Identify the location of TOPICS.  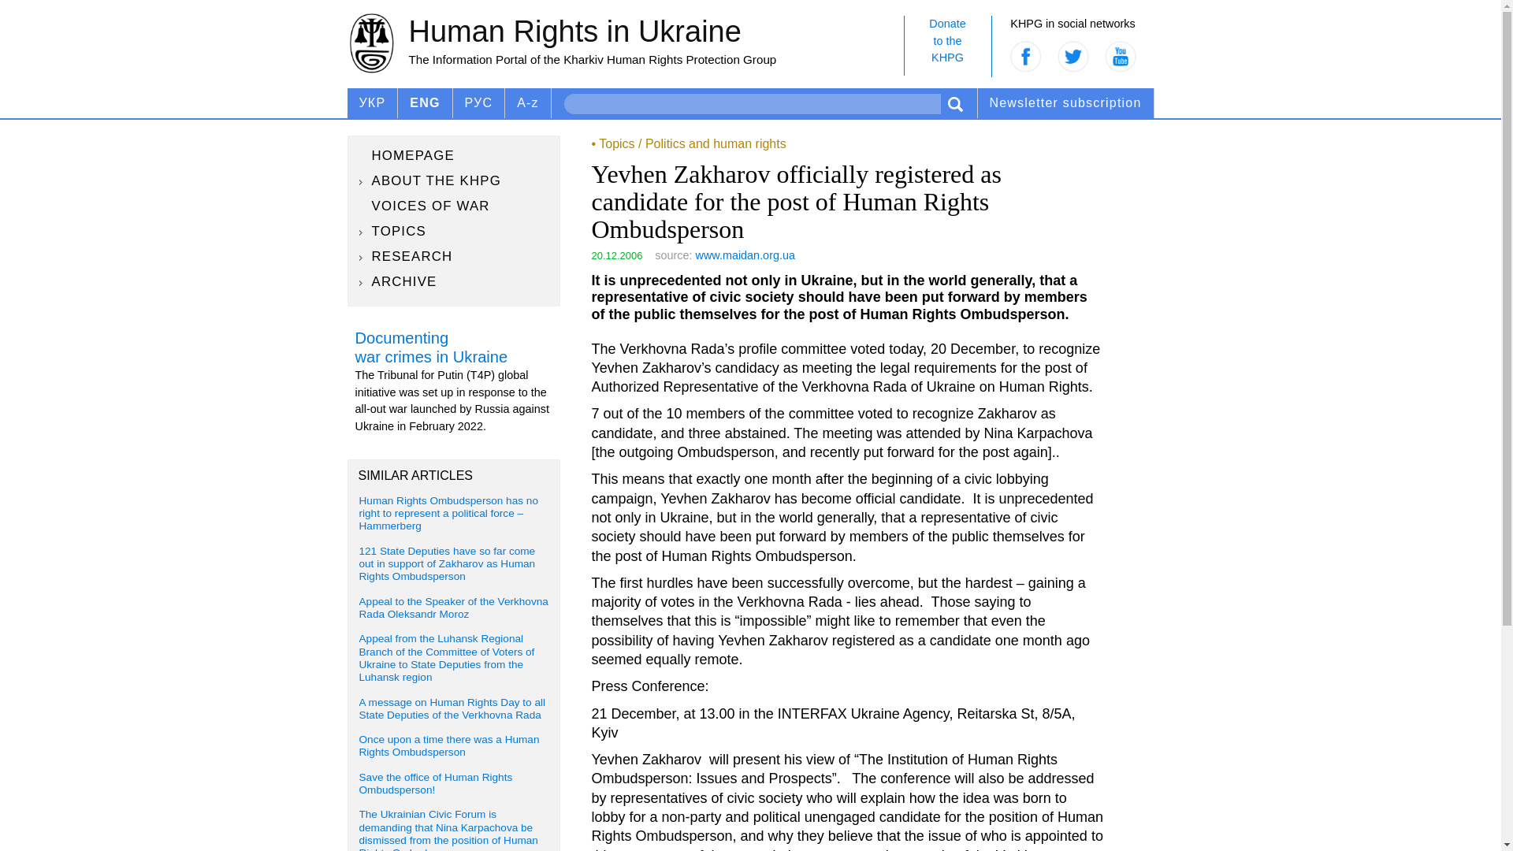
(528, 103).